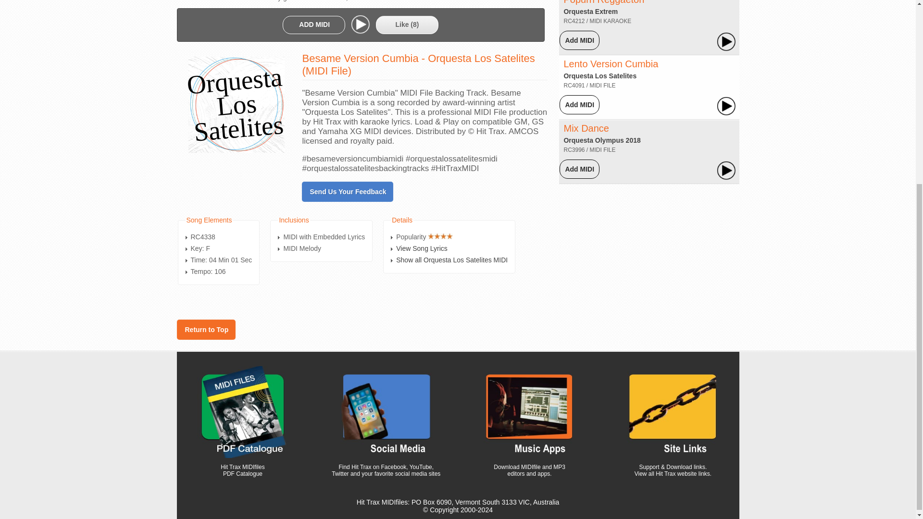 The image size is (923, 519). I want to click on Show all Orquesta Los Satelites MIDI, so click(452, 259).